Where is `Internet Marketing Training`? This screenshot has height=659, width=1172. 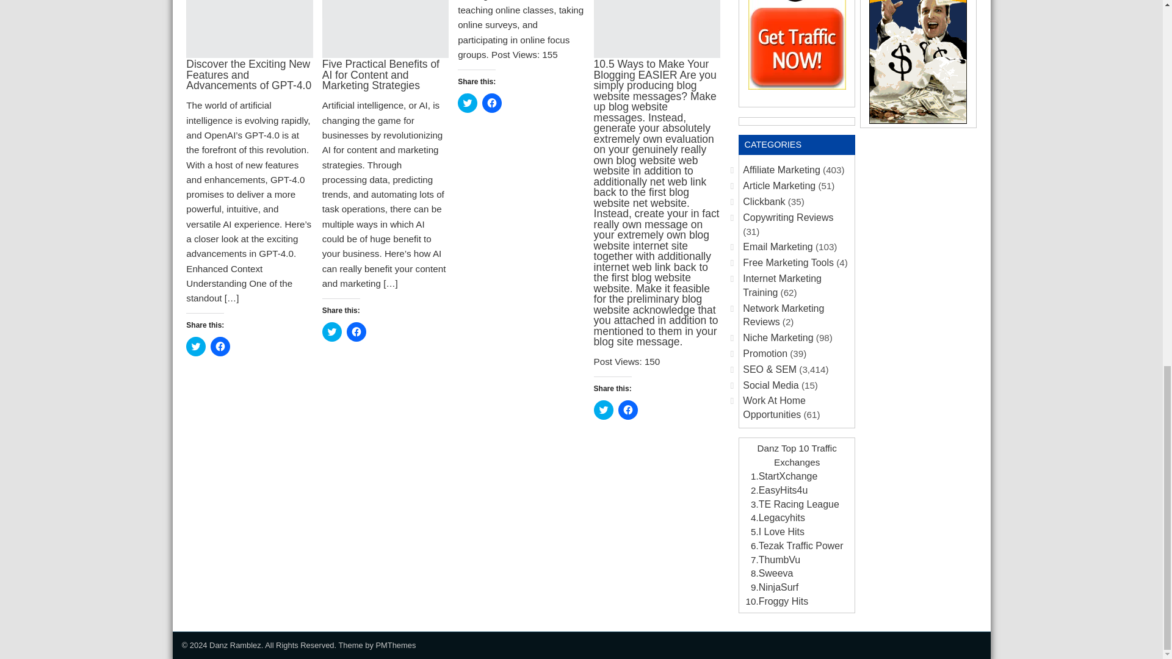
Internet Marketing Training is located at coordinates (782, 286).